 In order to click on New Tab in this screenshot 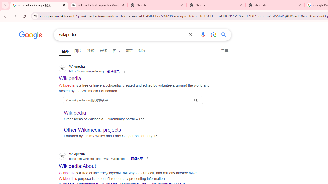, I will do `click(216, 5)`.